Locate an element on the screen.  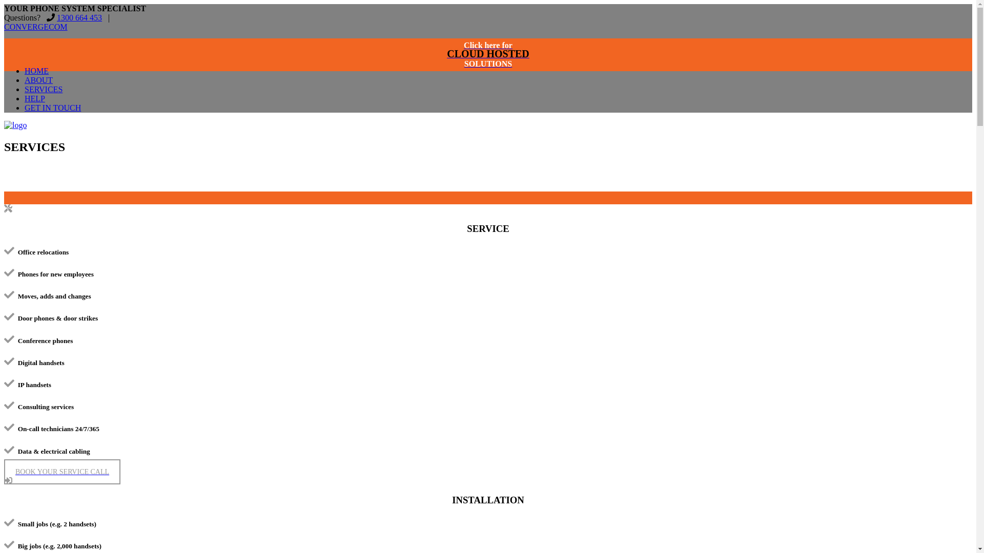
SERVICES is located at coordinates (44, 89).